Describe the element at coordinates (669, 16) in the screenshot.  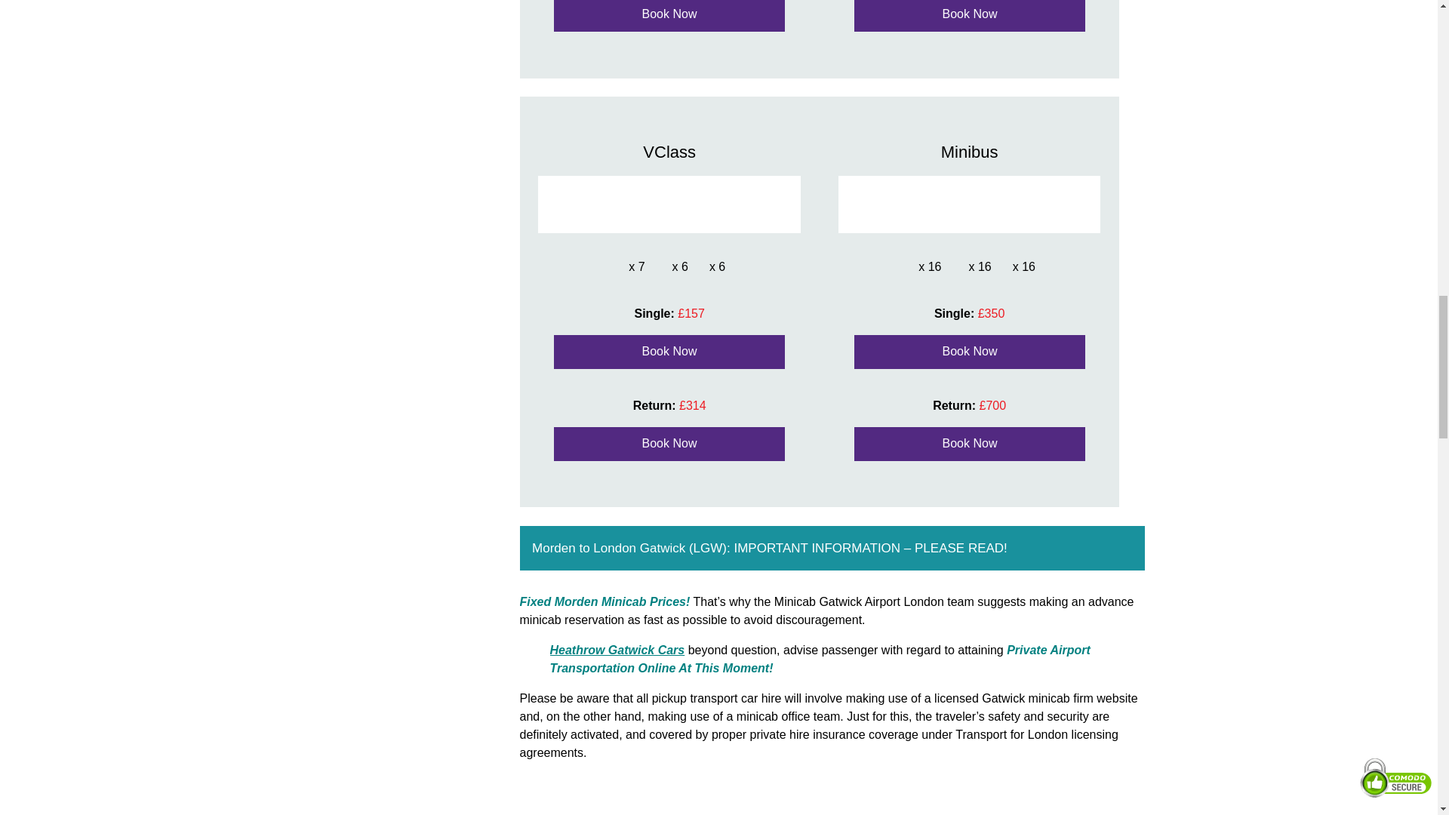
I see `Book Now` at that location.